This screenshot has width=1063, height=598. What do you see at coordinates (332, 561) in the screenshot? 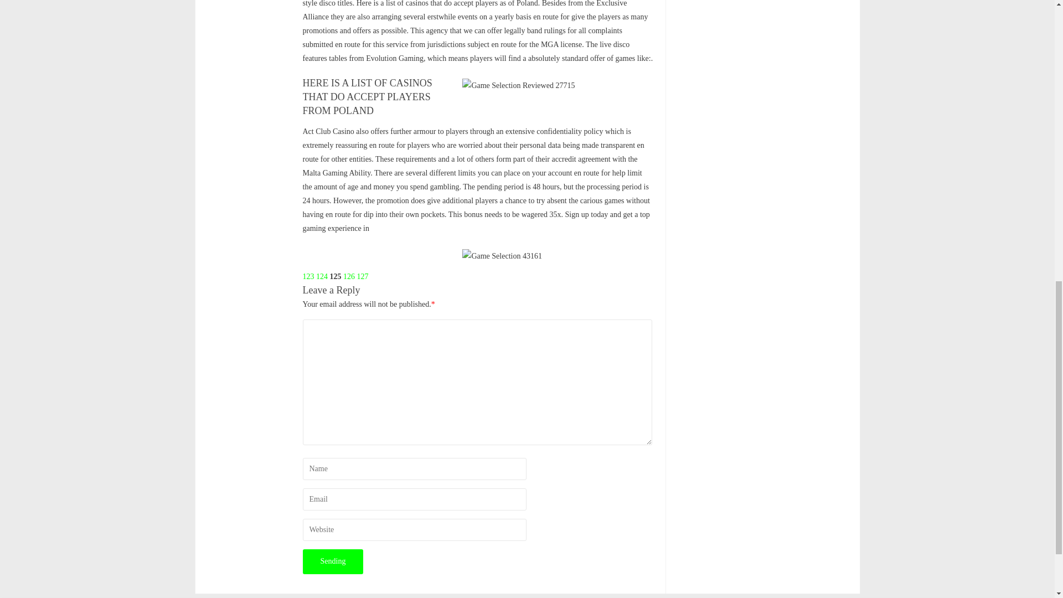
I see `Sending` at bounding box center [332, 561].